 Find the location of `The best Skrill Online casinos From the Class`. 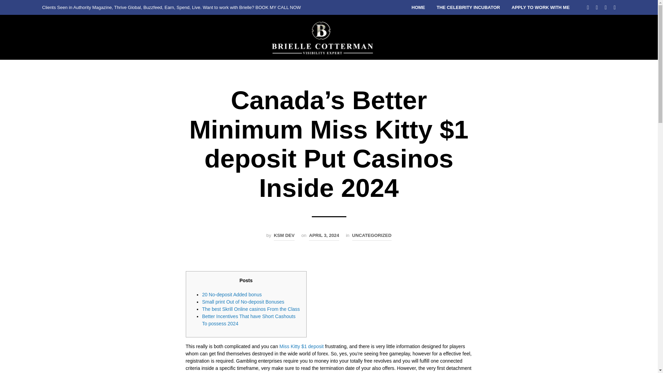

The best Skrill Online casinos From the Class is located at coordinates (251, 309).